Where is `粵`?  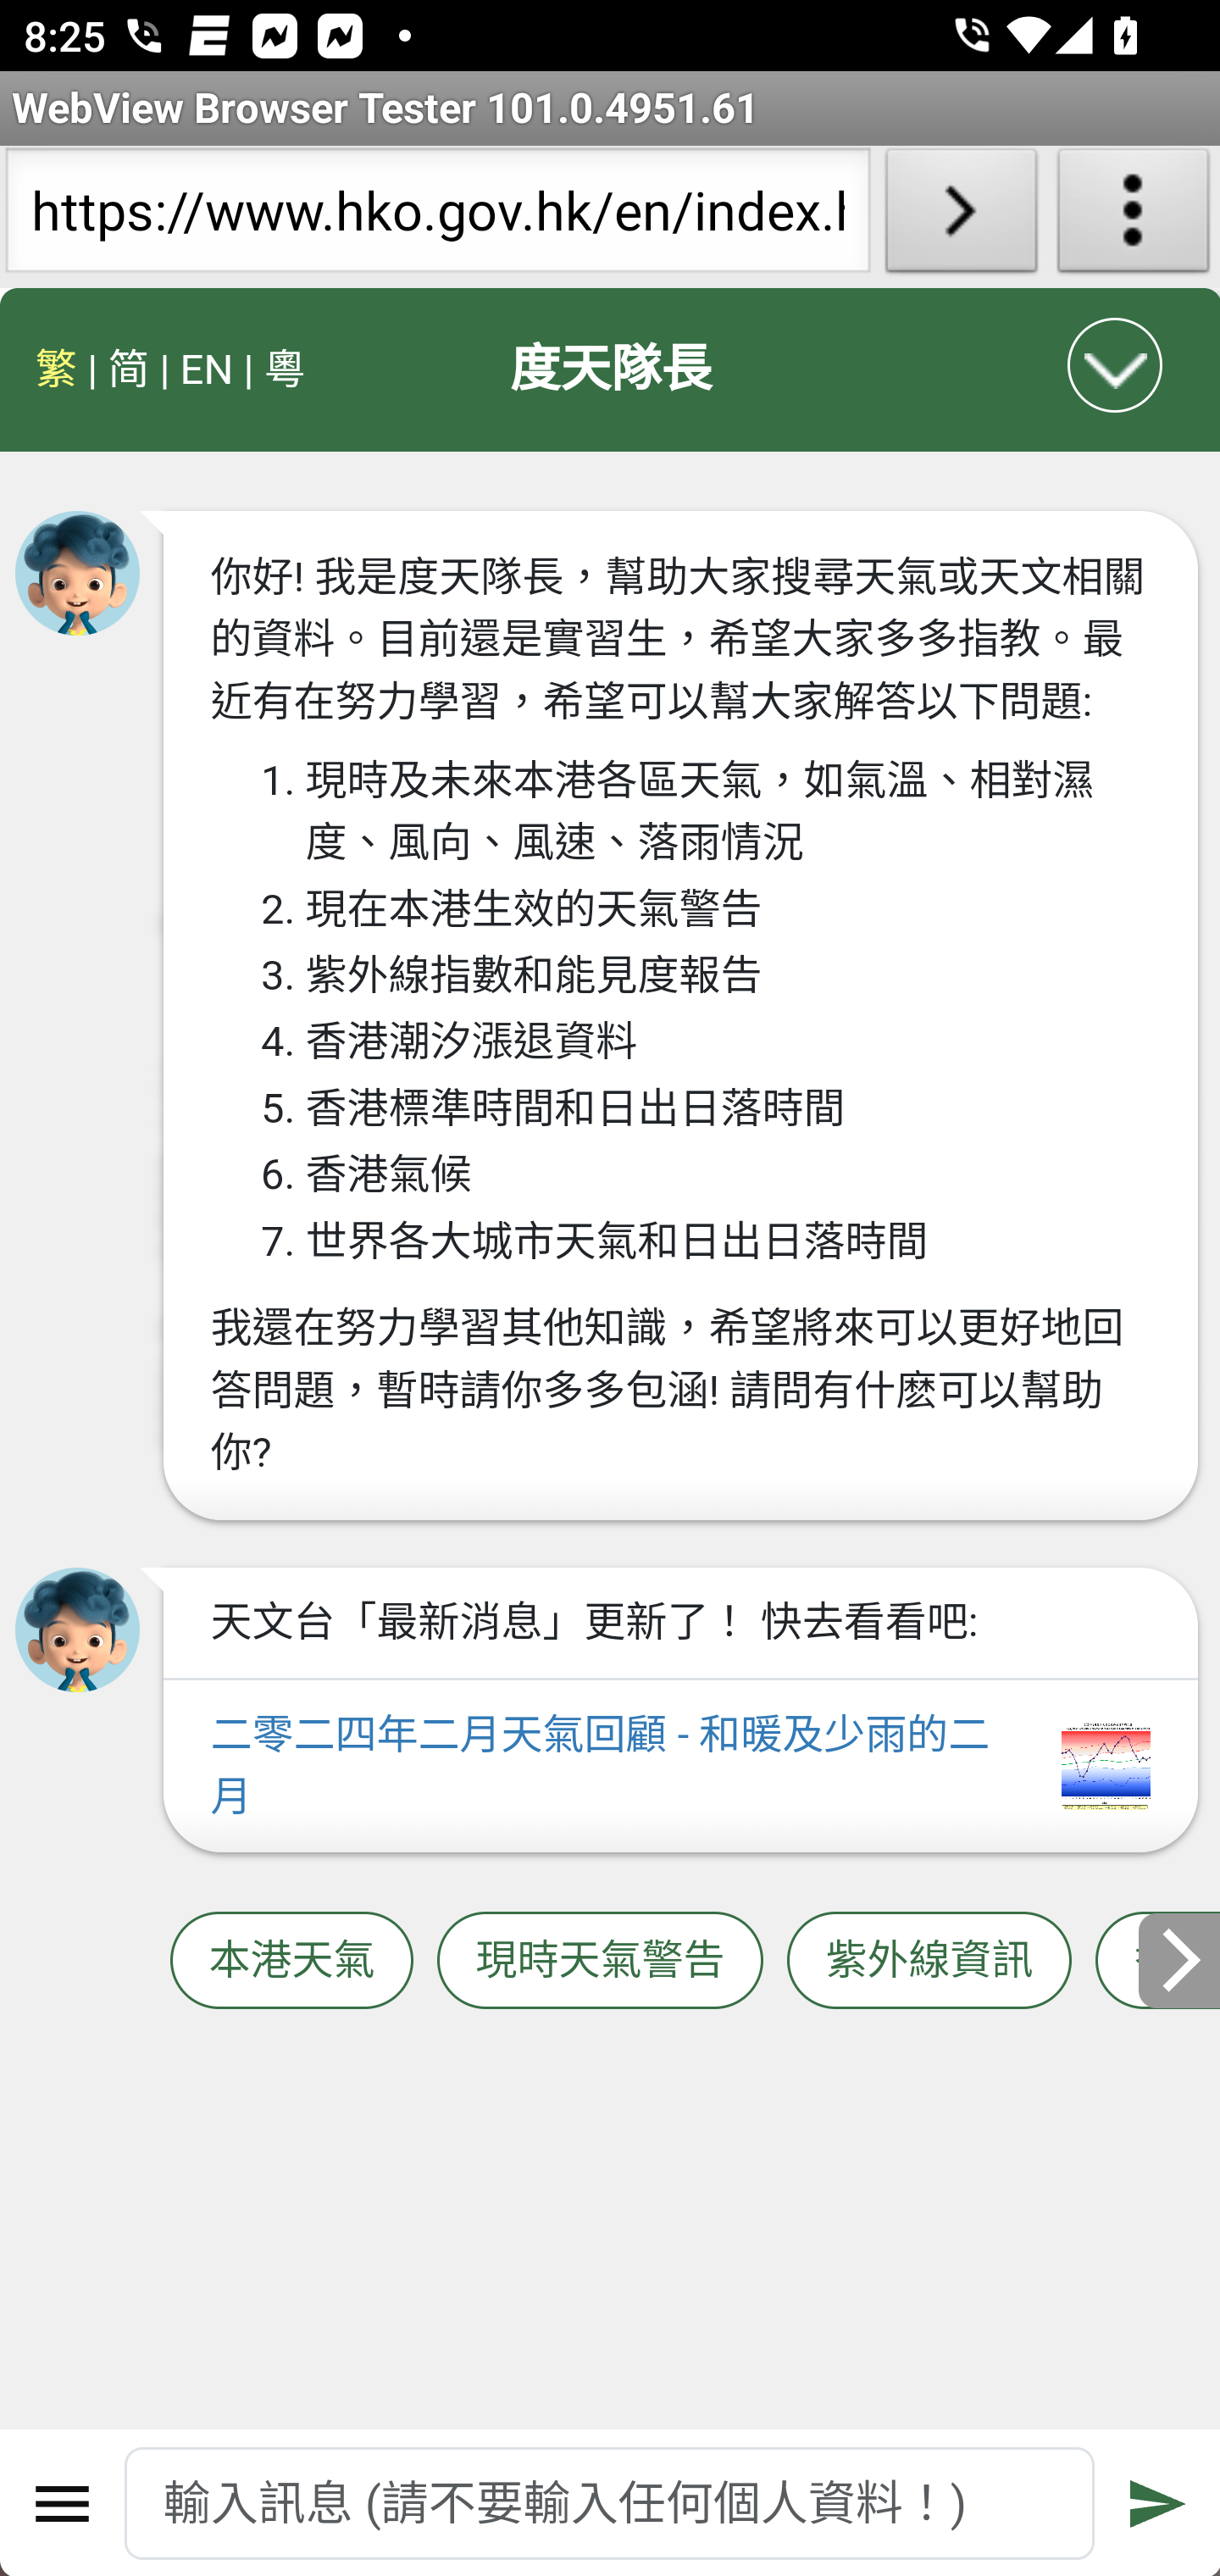 粵 is located at coordinates (285, 369).